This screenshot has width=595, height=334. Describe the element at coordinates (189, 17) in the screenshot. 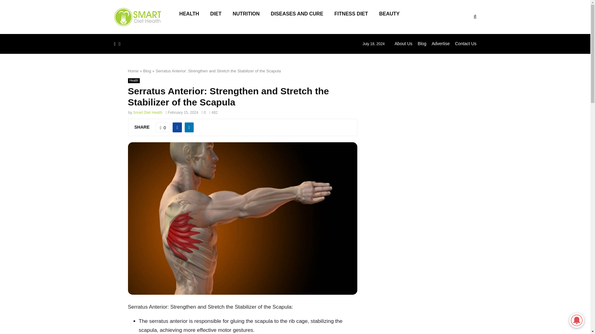

I see `HEALTH` at that location.